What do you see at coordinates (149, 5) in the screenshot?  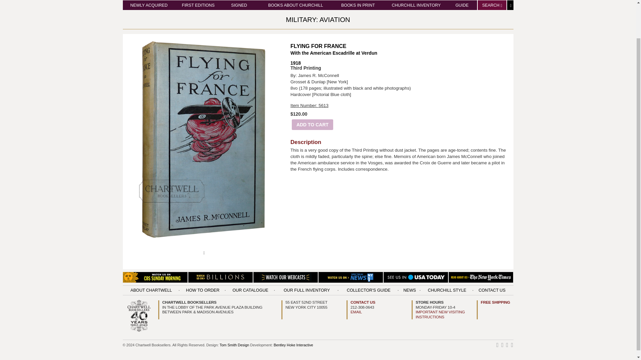 I see `NEWLY ACQUIRED` at bounding box center [149, 5].